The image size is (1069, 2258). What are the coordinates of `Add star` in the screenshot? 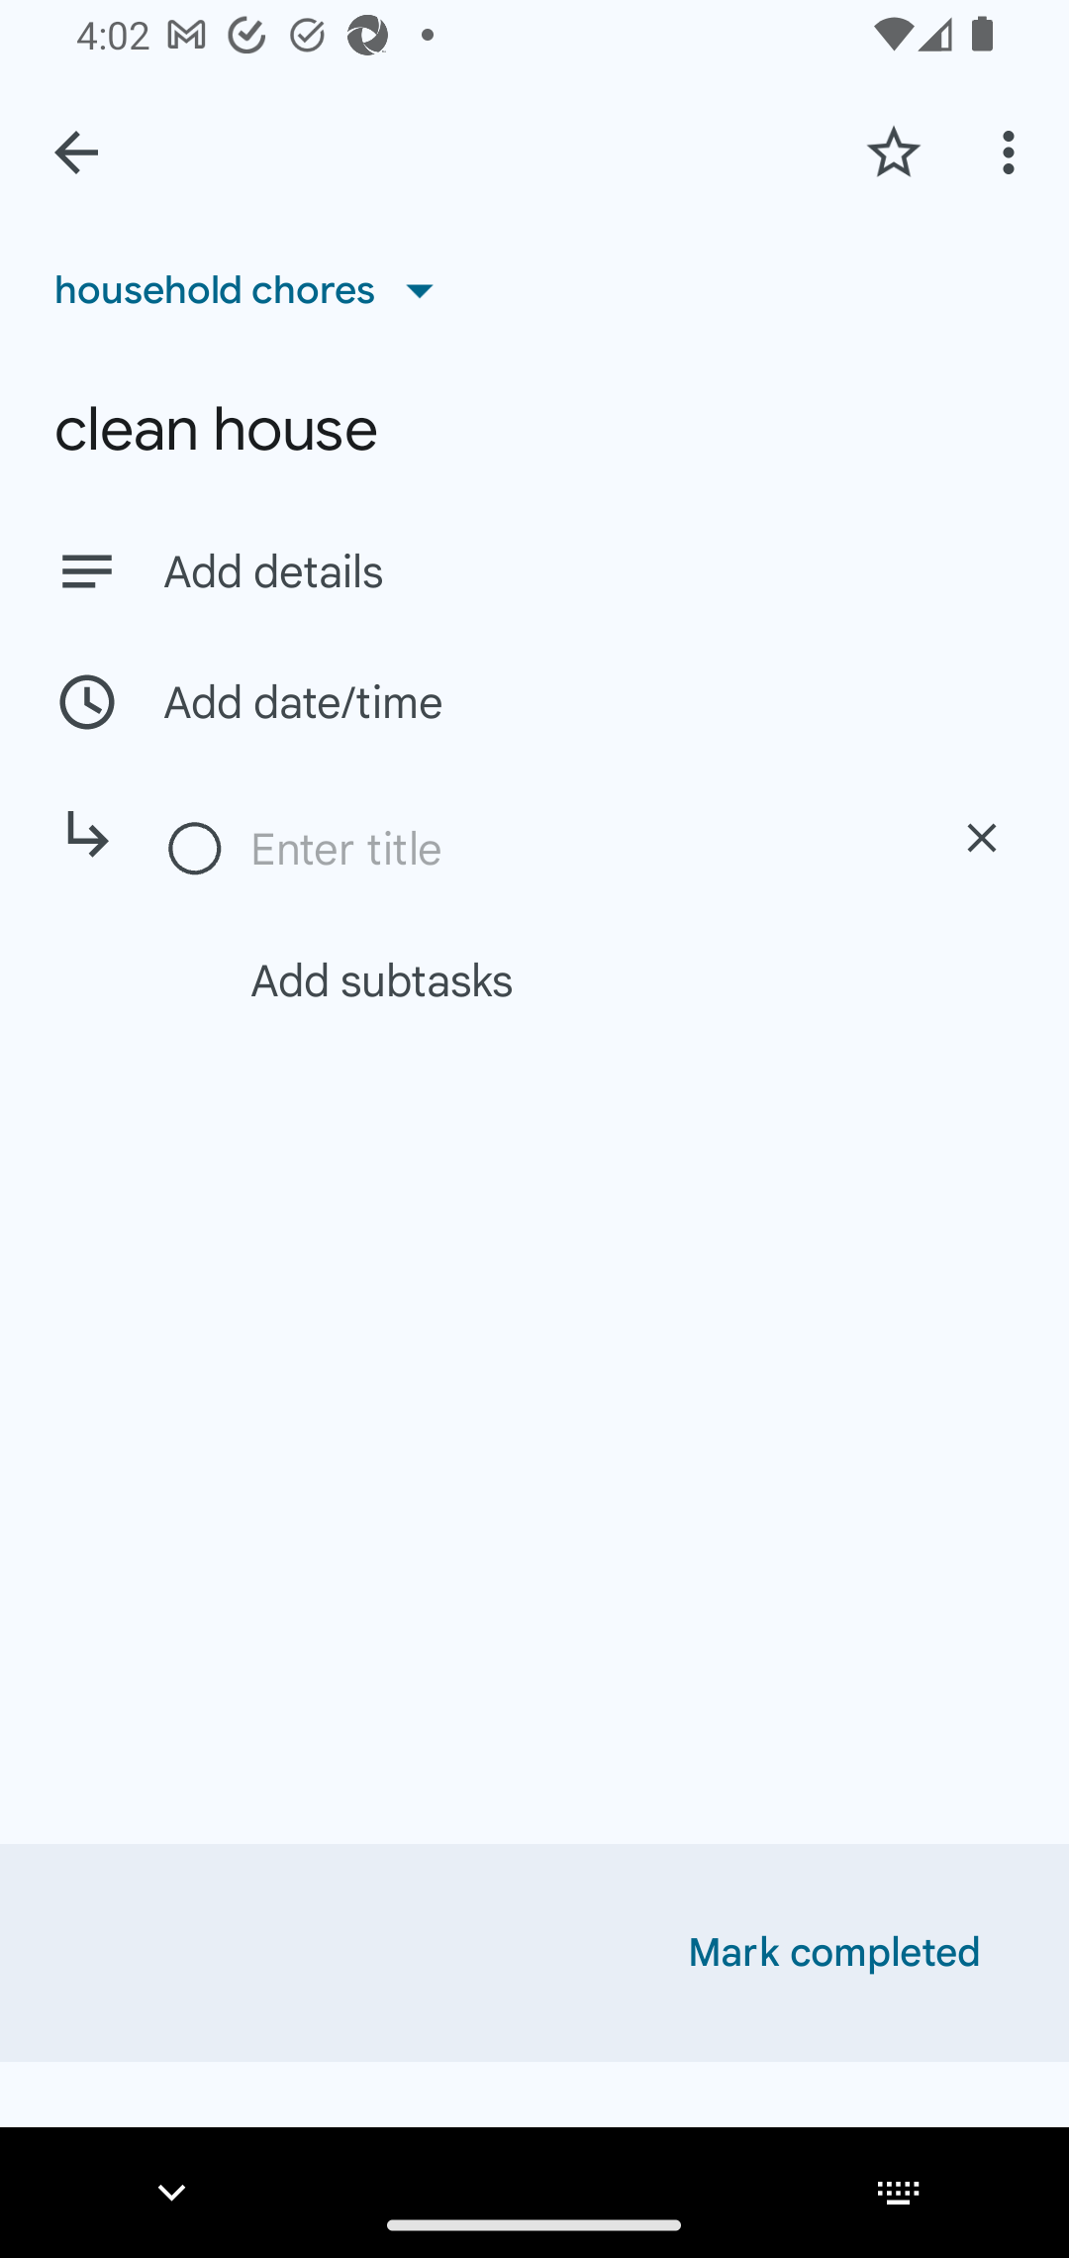 It's located at (893, 152).